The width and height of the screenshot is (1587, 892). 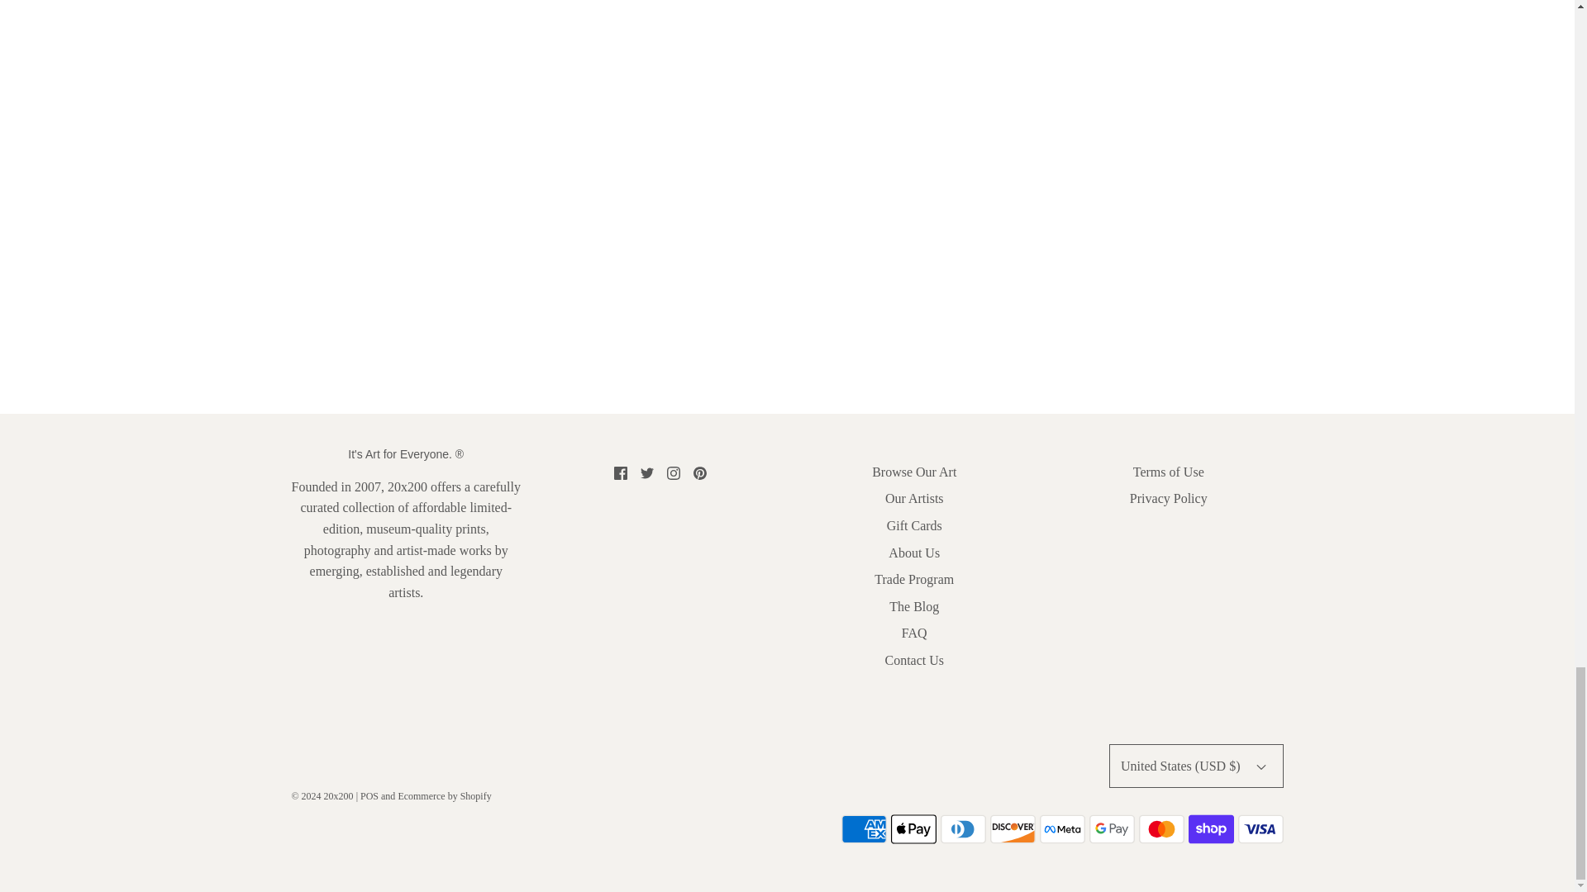 I want to click on Apple Pay, so click(x=913, y=828).